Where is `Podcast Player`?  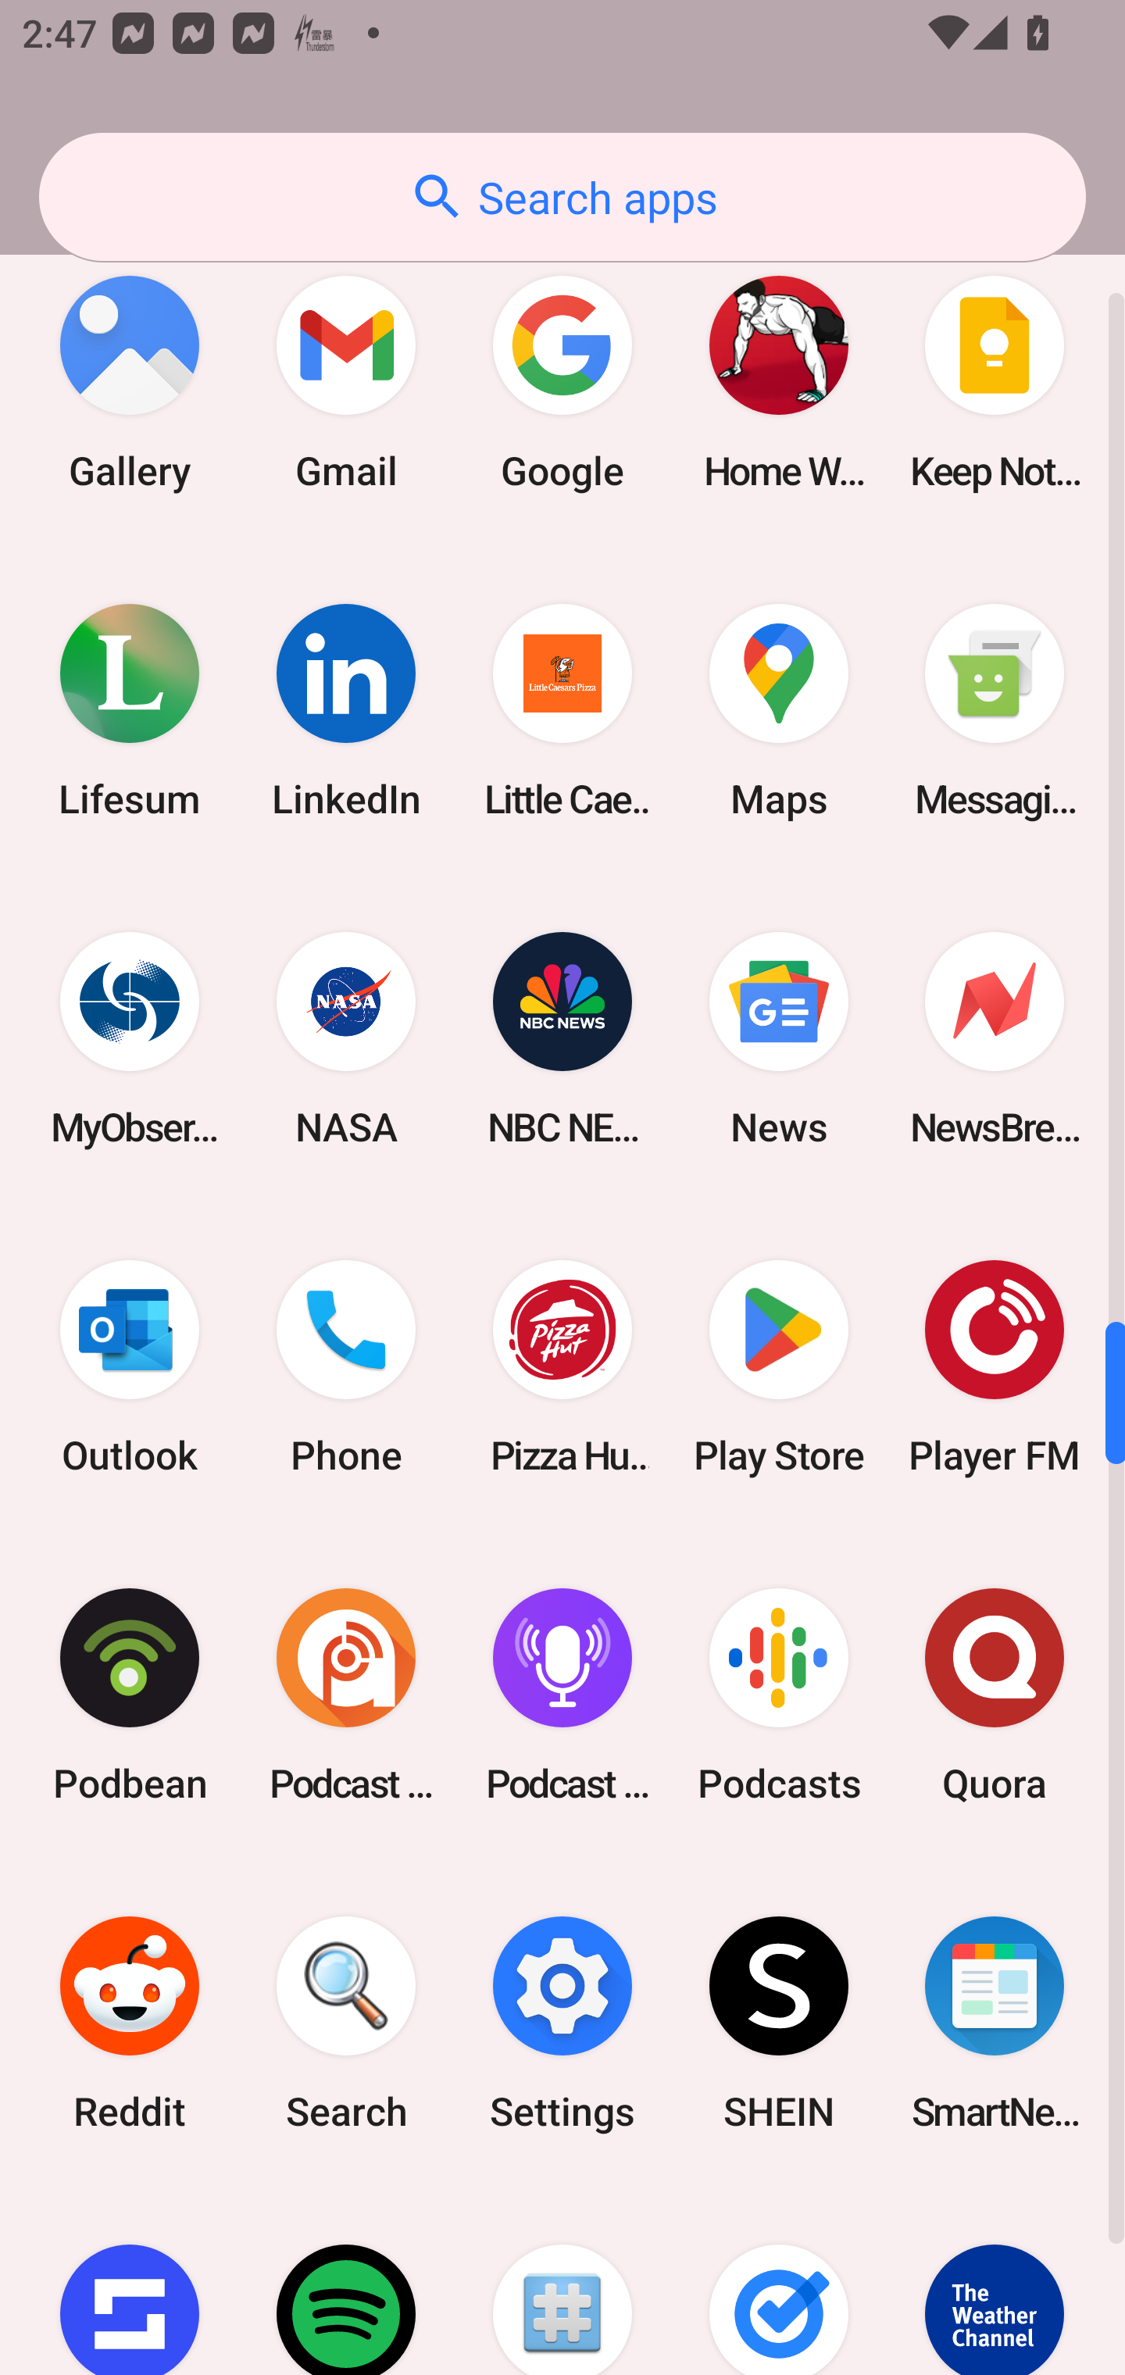 Podcast Player is located at coordinates (562, 1695).